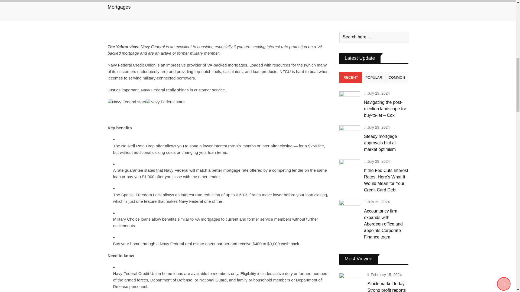 The width and height of the screenshot is (520, 292). I want to click on Mortgages, so click(119, 7).